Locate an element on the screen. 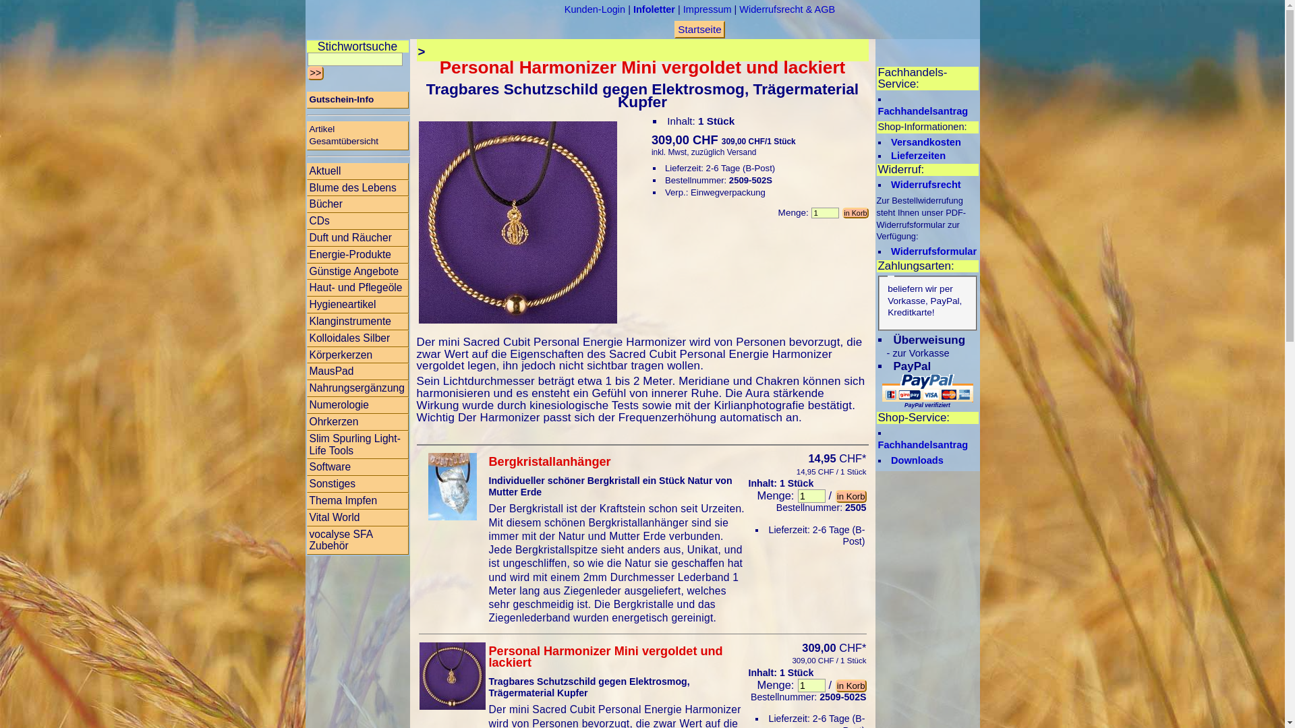  Vital World is located at coordinates (357, 518).